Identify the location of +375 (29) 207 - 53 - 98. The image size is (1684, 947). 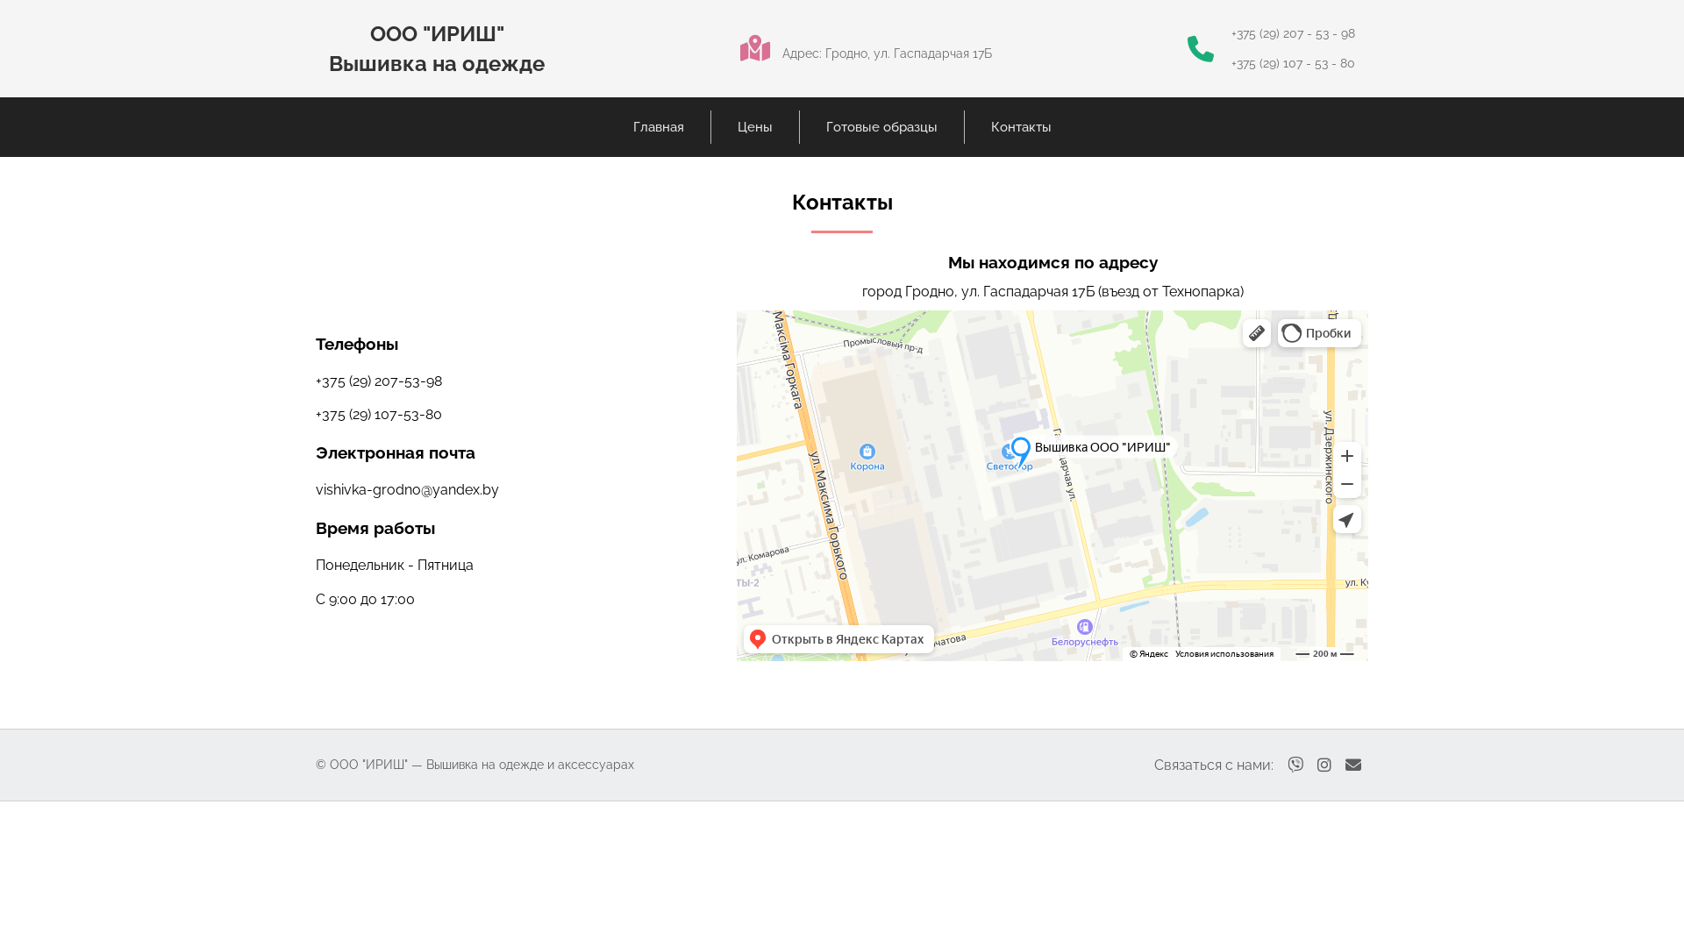
(1293, 33).